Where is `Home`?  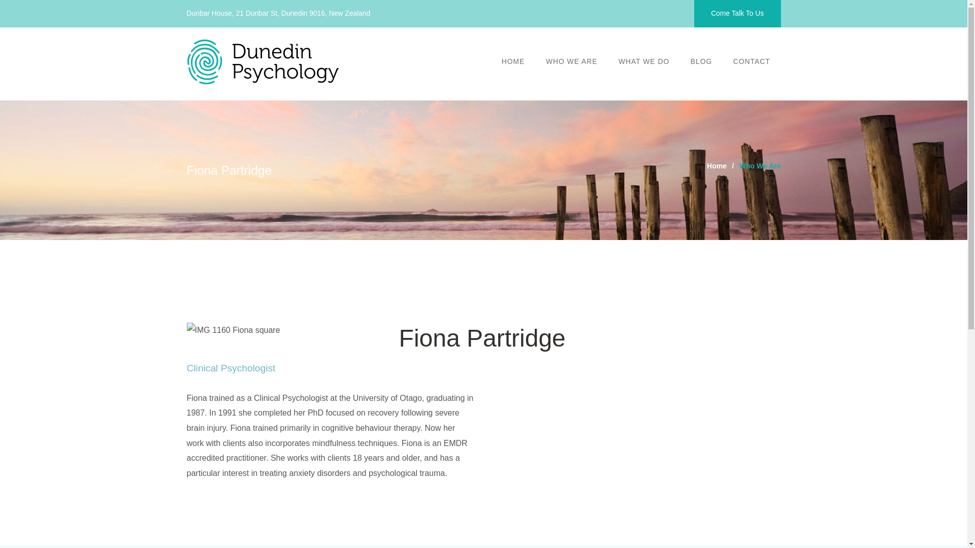
Home is located at coordinates (717, 166).